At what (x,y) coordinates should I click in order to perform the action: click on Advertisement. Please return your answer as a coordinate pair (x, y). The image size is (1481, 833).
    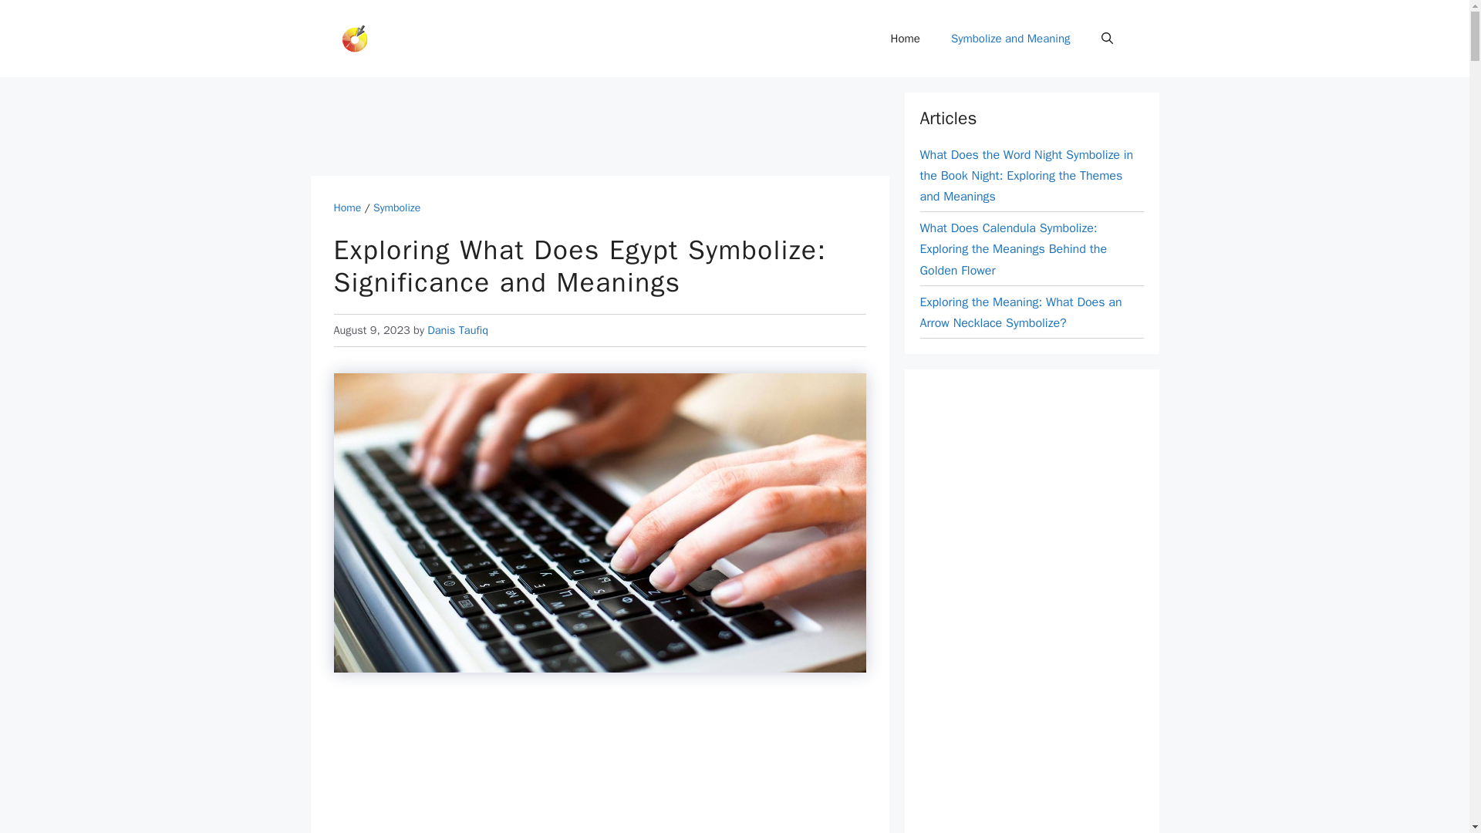
    Looking at the image, I should click on (591, 126).